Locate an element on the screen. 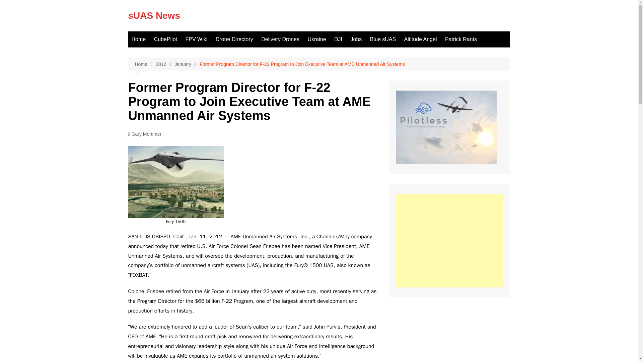 The height and width of the screenshot is (361, 643). 2012 is located at coordinates (165, 64).